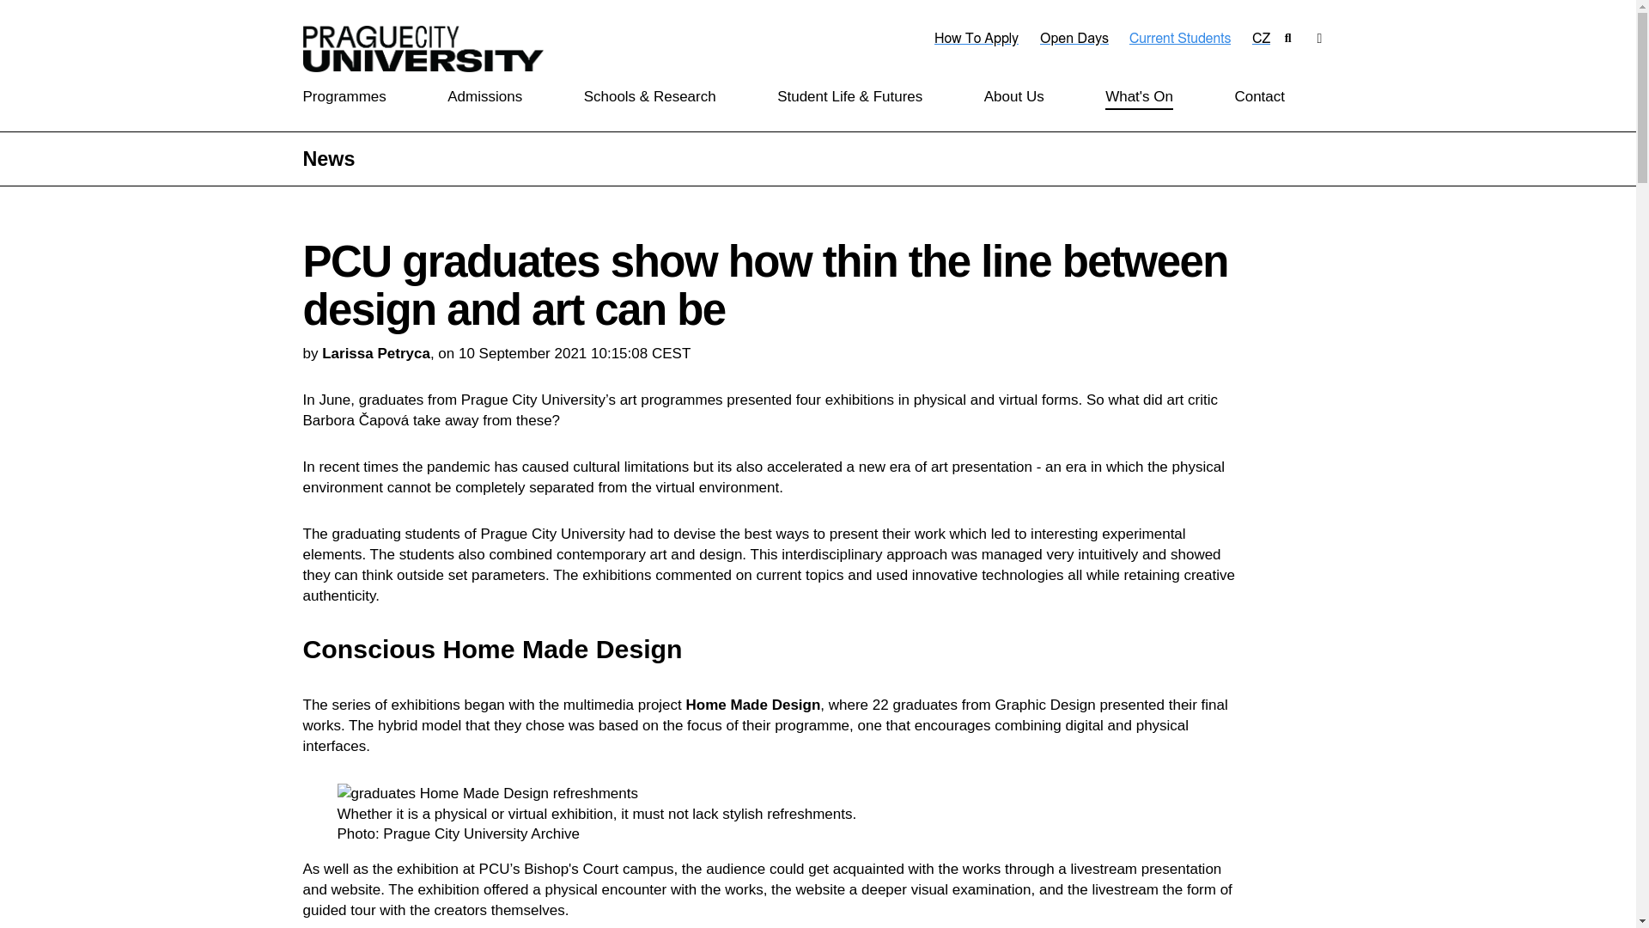 The image size is (1649, 928). What do you see at coordinates (344, 97) in the screenshot?
I see `Programmes` at bounding box center [344, 97].